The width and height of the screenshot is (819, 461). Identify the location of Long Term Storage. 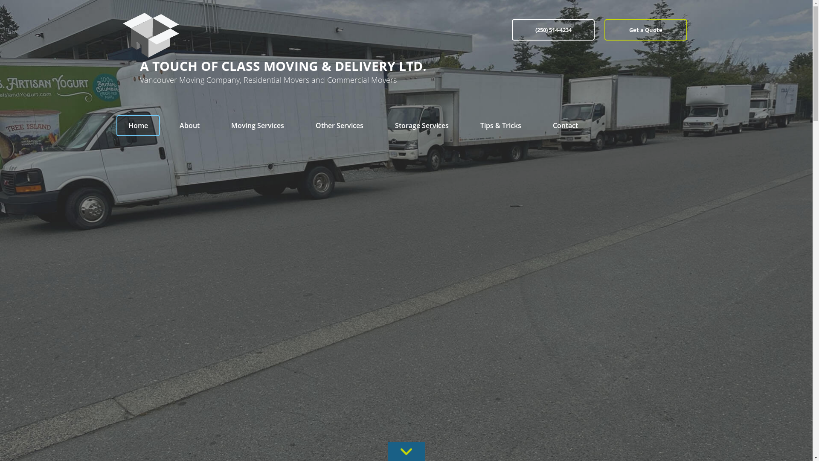
(422, 162).